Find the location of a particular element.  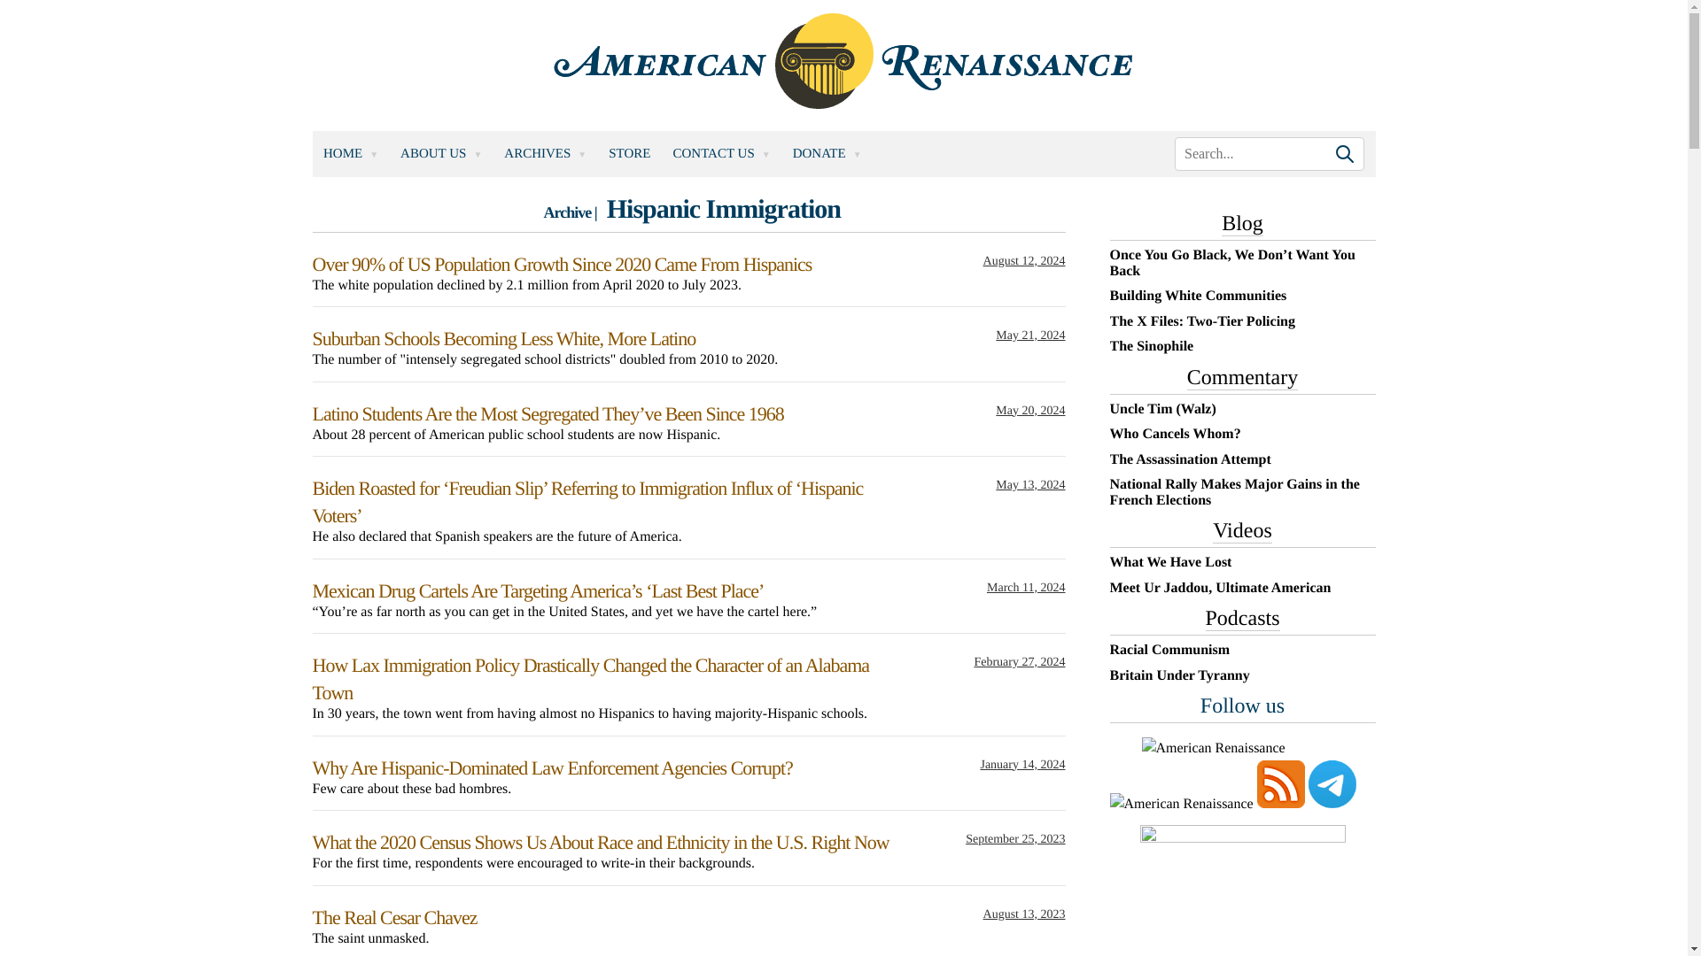

Follow us on Telegram is located at coordinates (1332, 783).